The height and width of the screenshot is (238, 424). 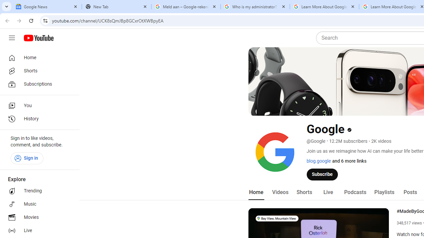 I want to click on Who is my administrator? - Google Account Help, so click(x=255, y=7).